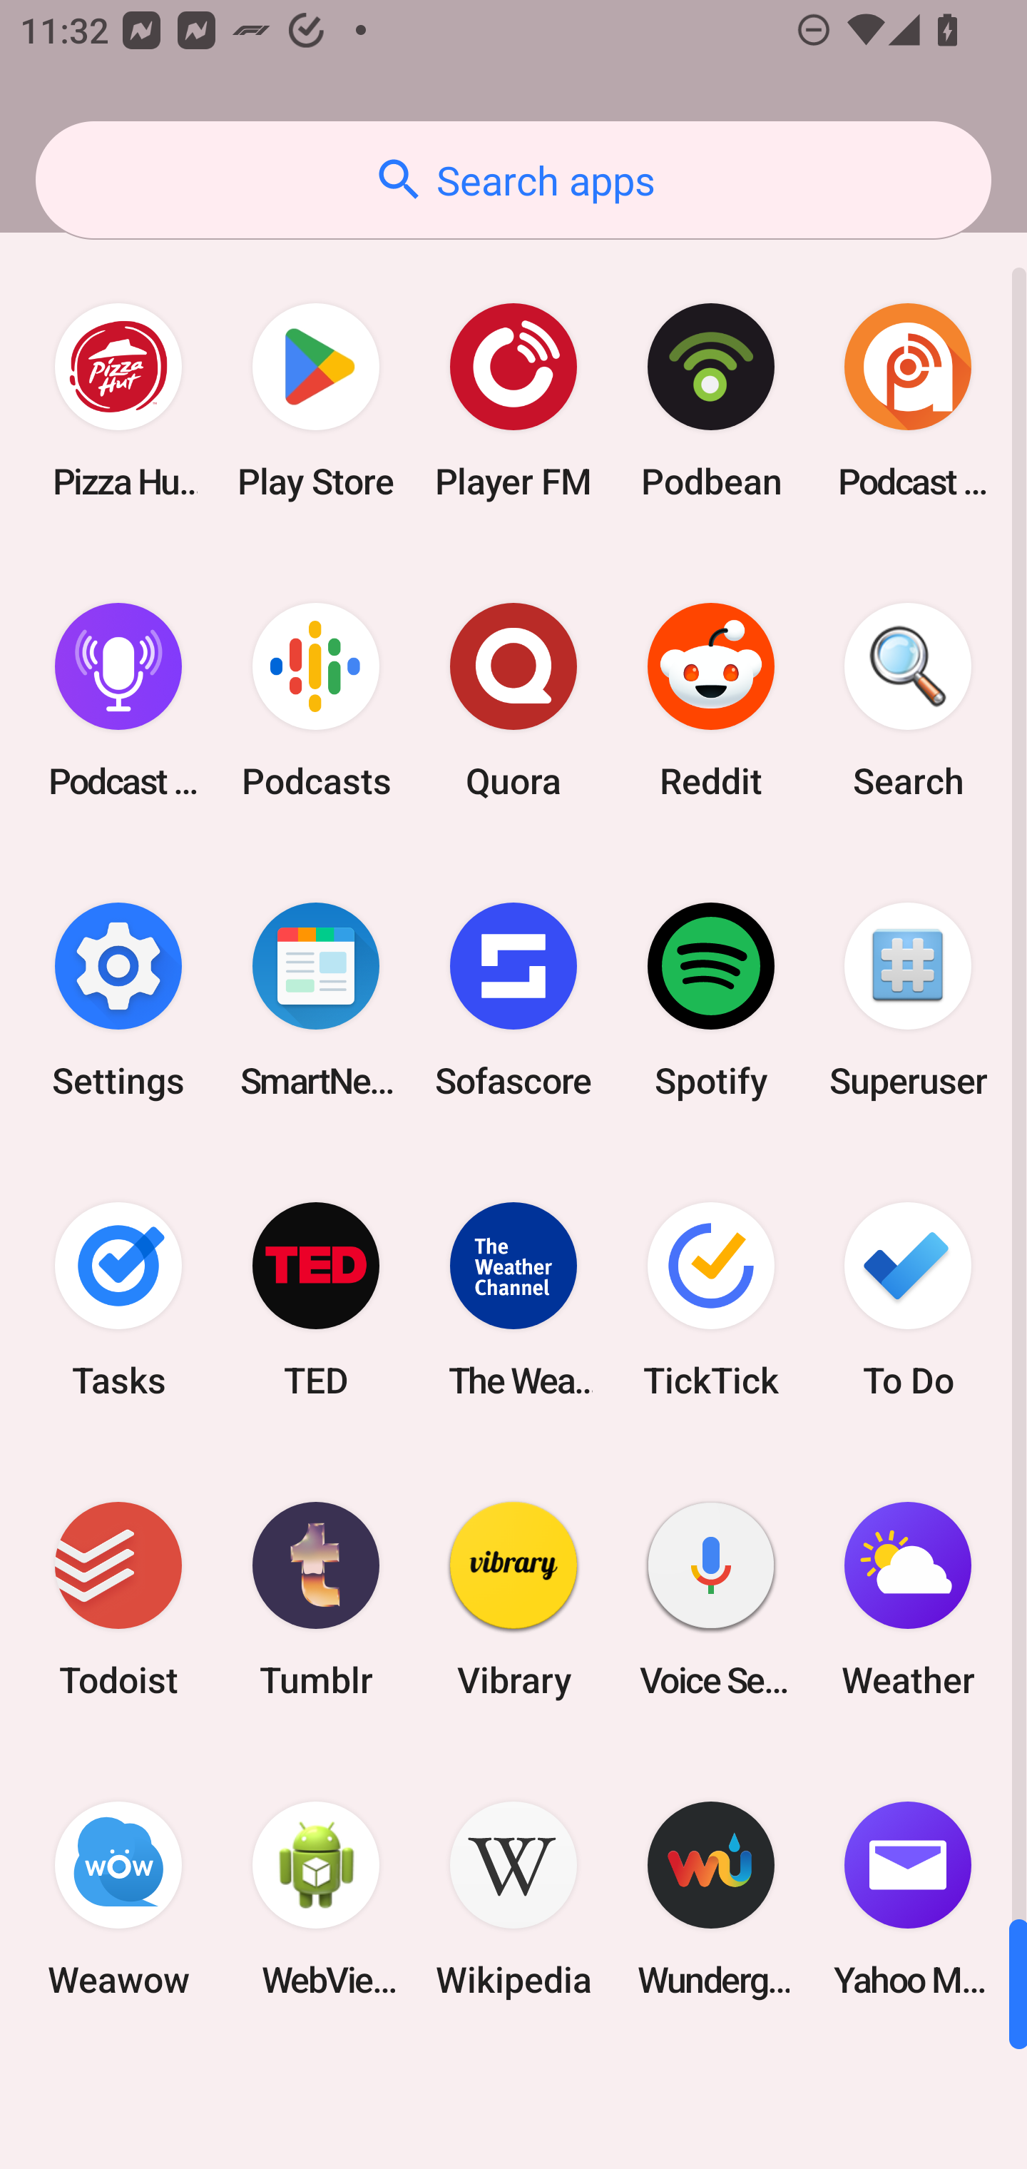 The image size is (1027, 2169). I want to click on SmartNews, so click(316, 1000).